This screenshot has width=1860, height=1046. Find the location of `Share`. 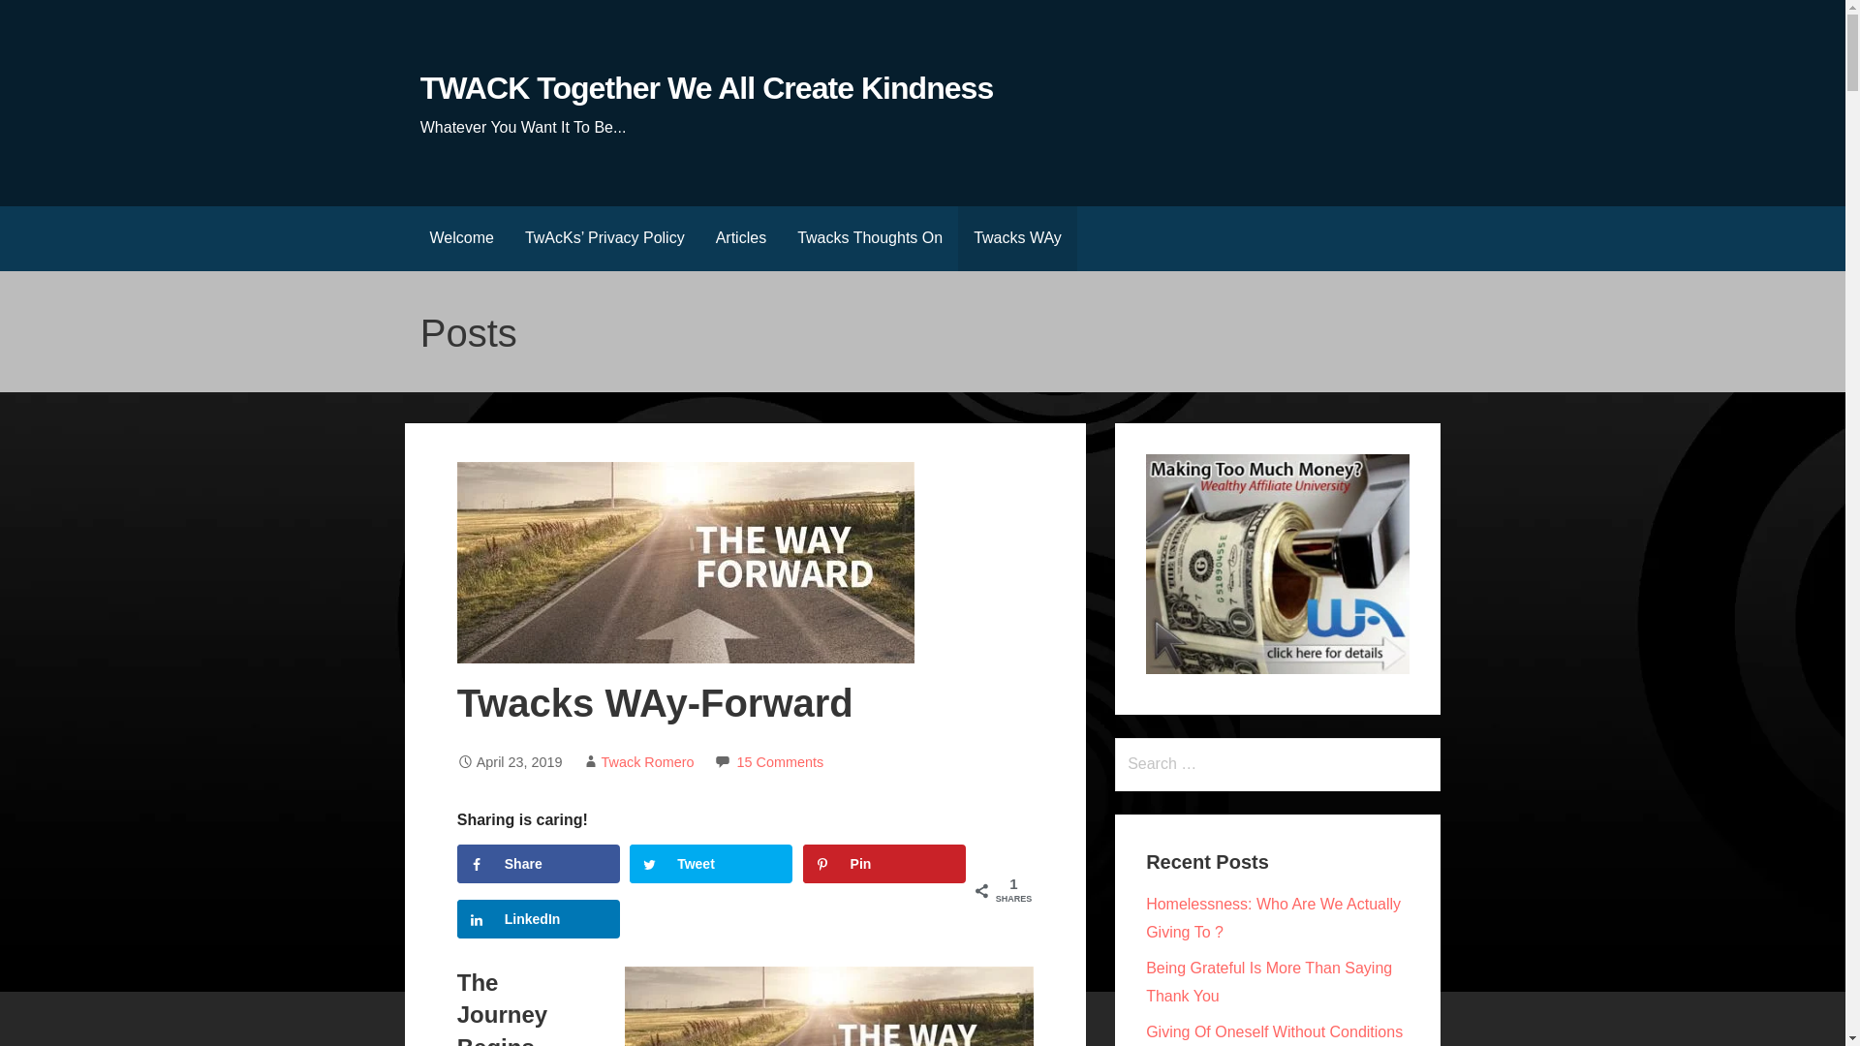

Share is located at coordinates (539, 863).